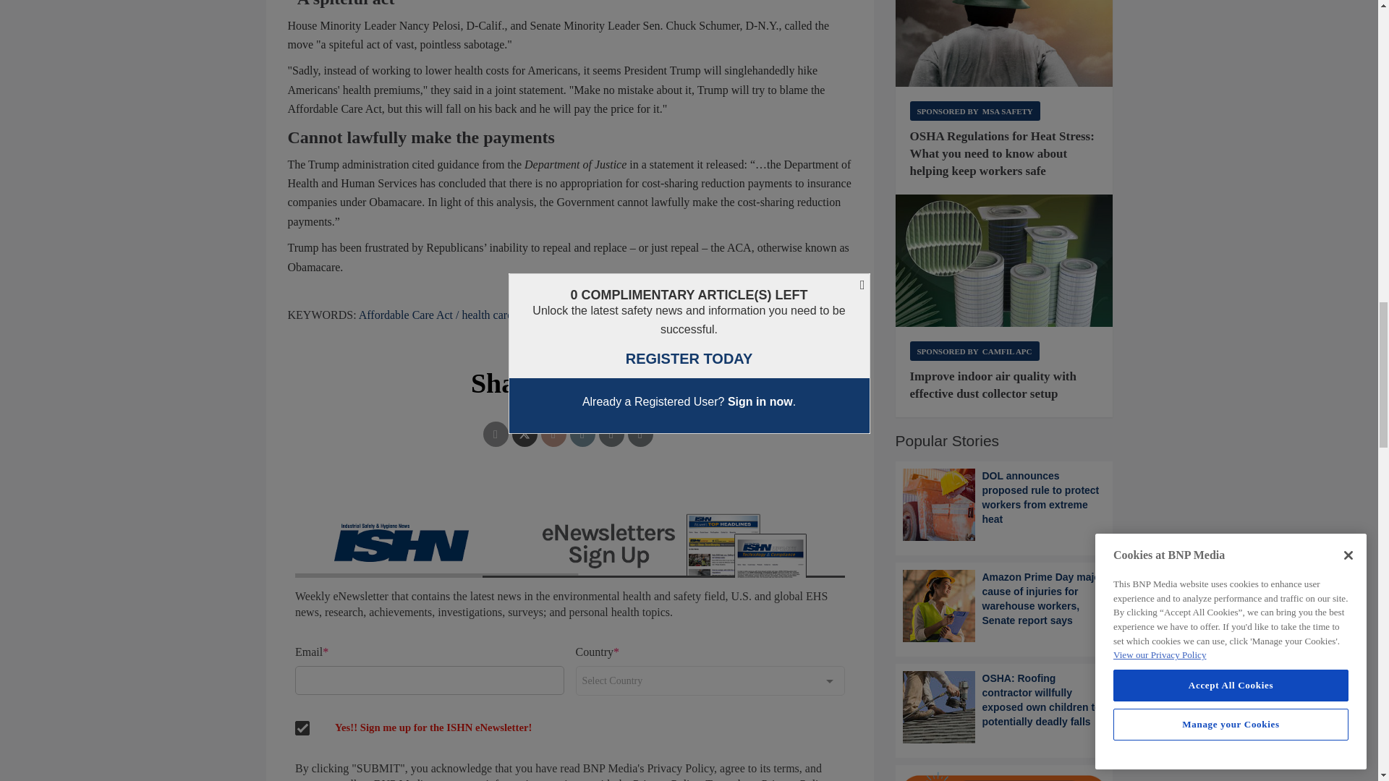 Image resolution: width=1389 pixels, height=781 pixels. Describe the element at coordinates (1004, 43) in the screenshot. I see `man working in summer heat` at that location.